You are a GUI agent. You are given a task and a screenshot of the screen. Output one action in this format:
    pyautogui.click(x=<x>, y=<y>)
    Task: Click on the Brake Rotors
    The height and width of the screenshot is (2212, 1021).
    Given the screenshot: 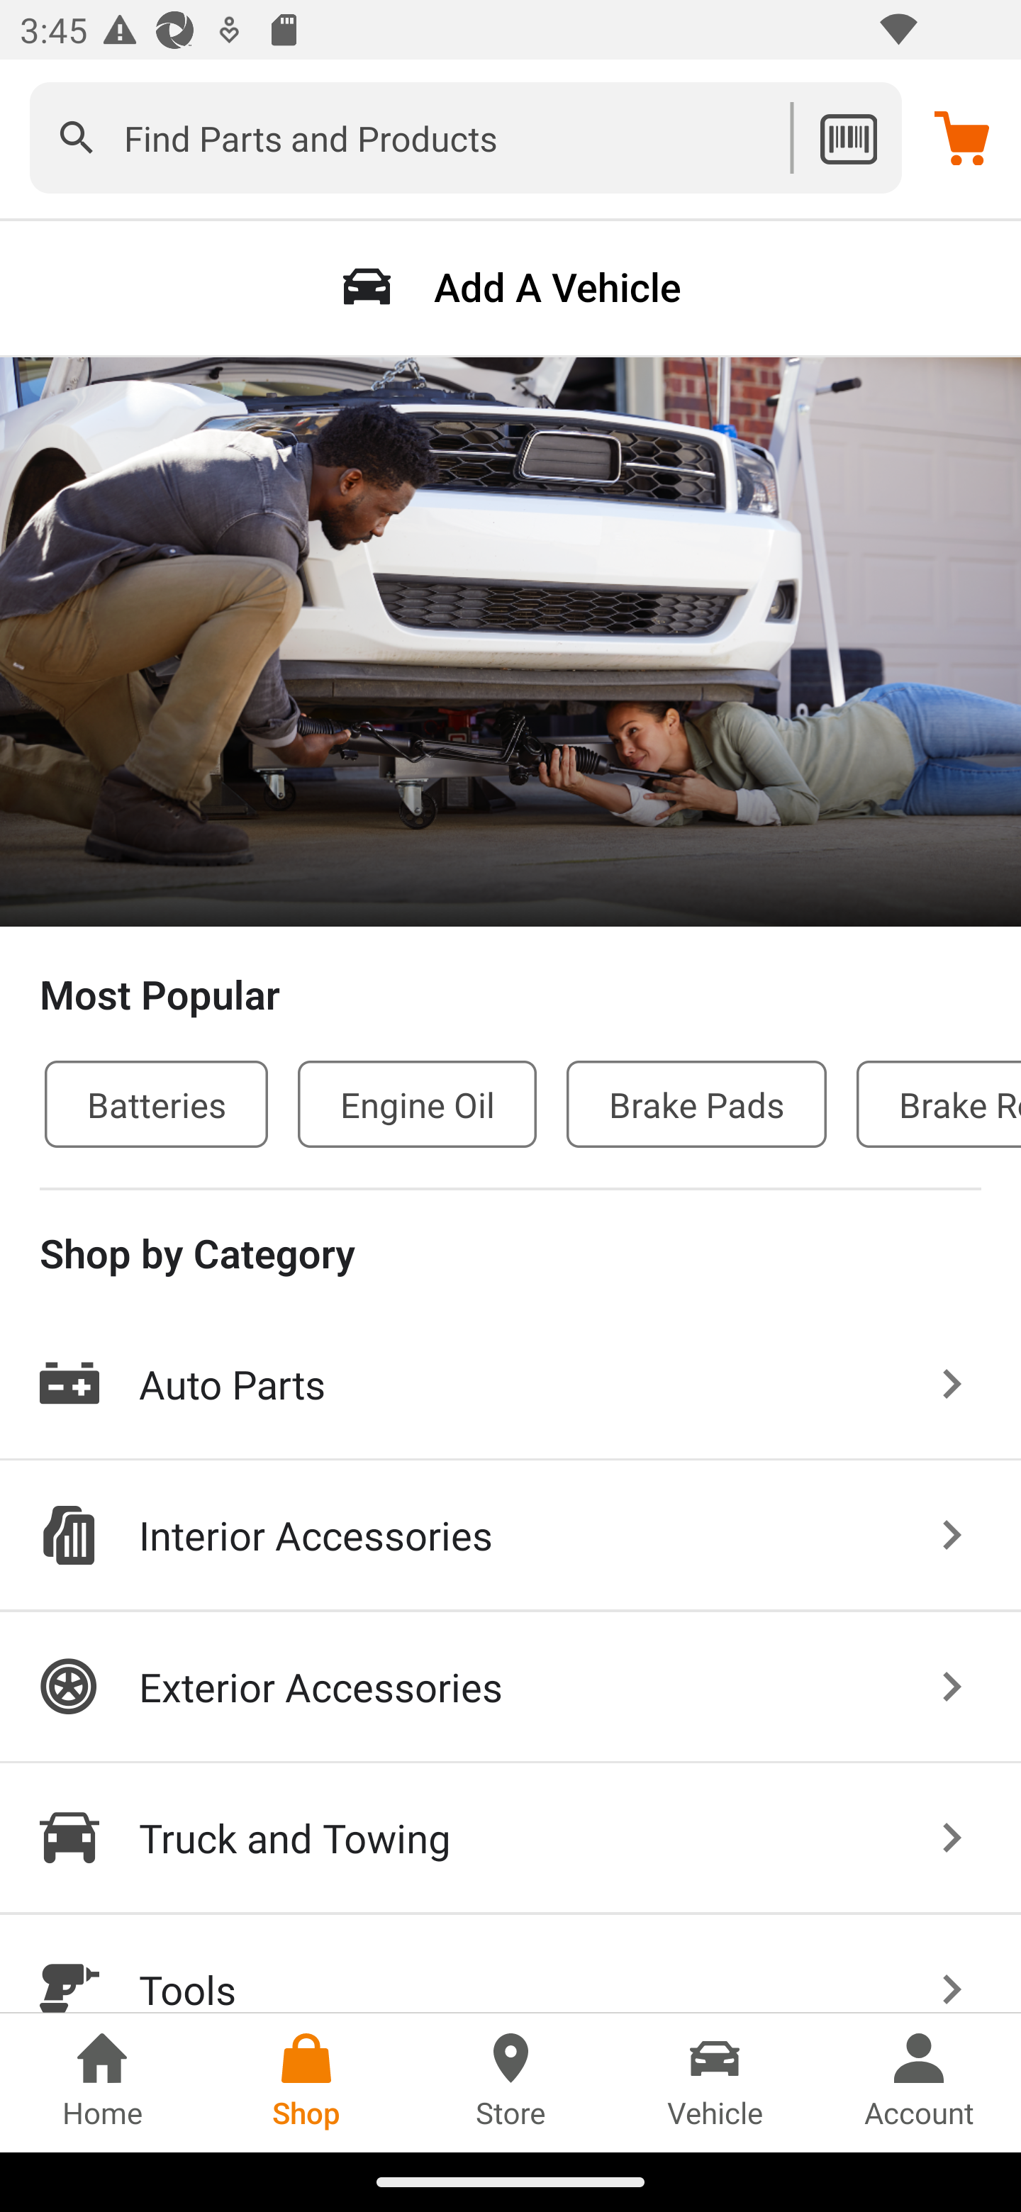 What is the action you would take?
    pyautogui.click(x=939, y=1103)
    